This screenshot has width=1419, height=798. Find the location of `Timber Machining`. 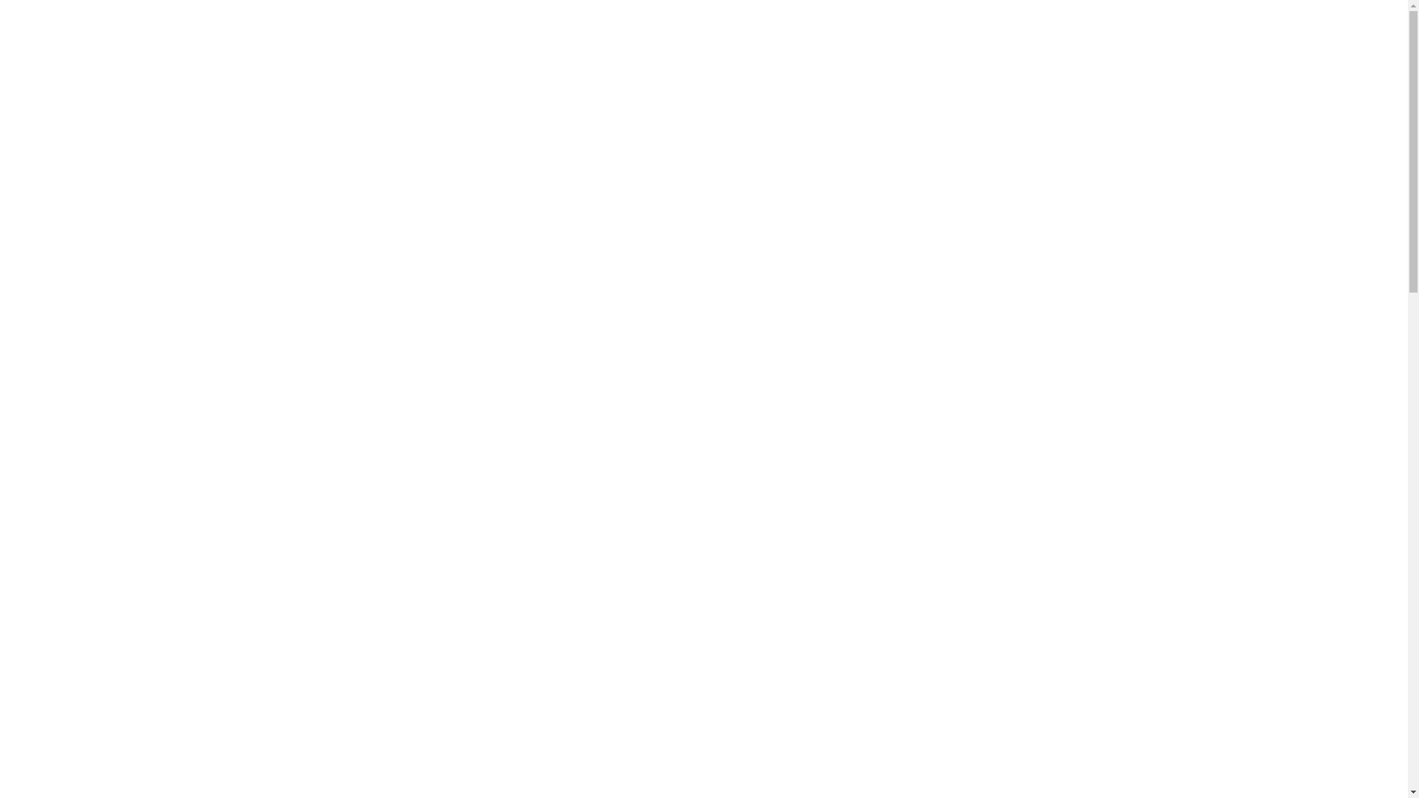

Timber Machining is located at coordinates (106, 222).